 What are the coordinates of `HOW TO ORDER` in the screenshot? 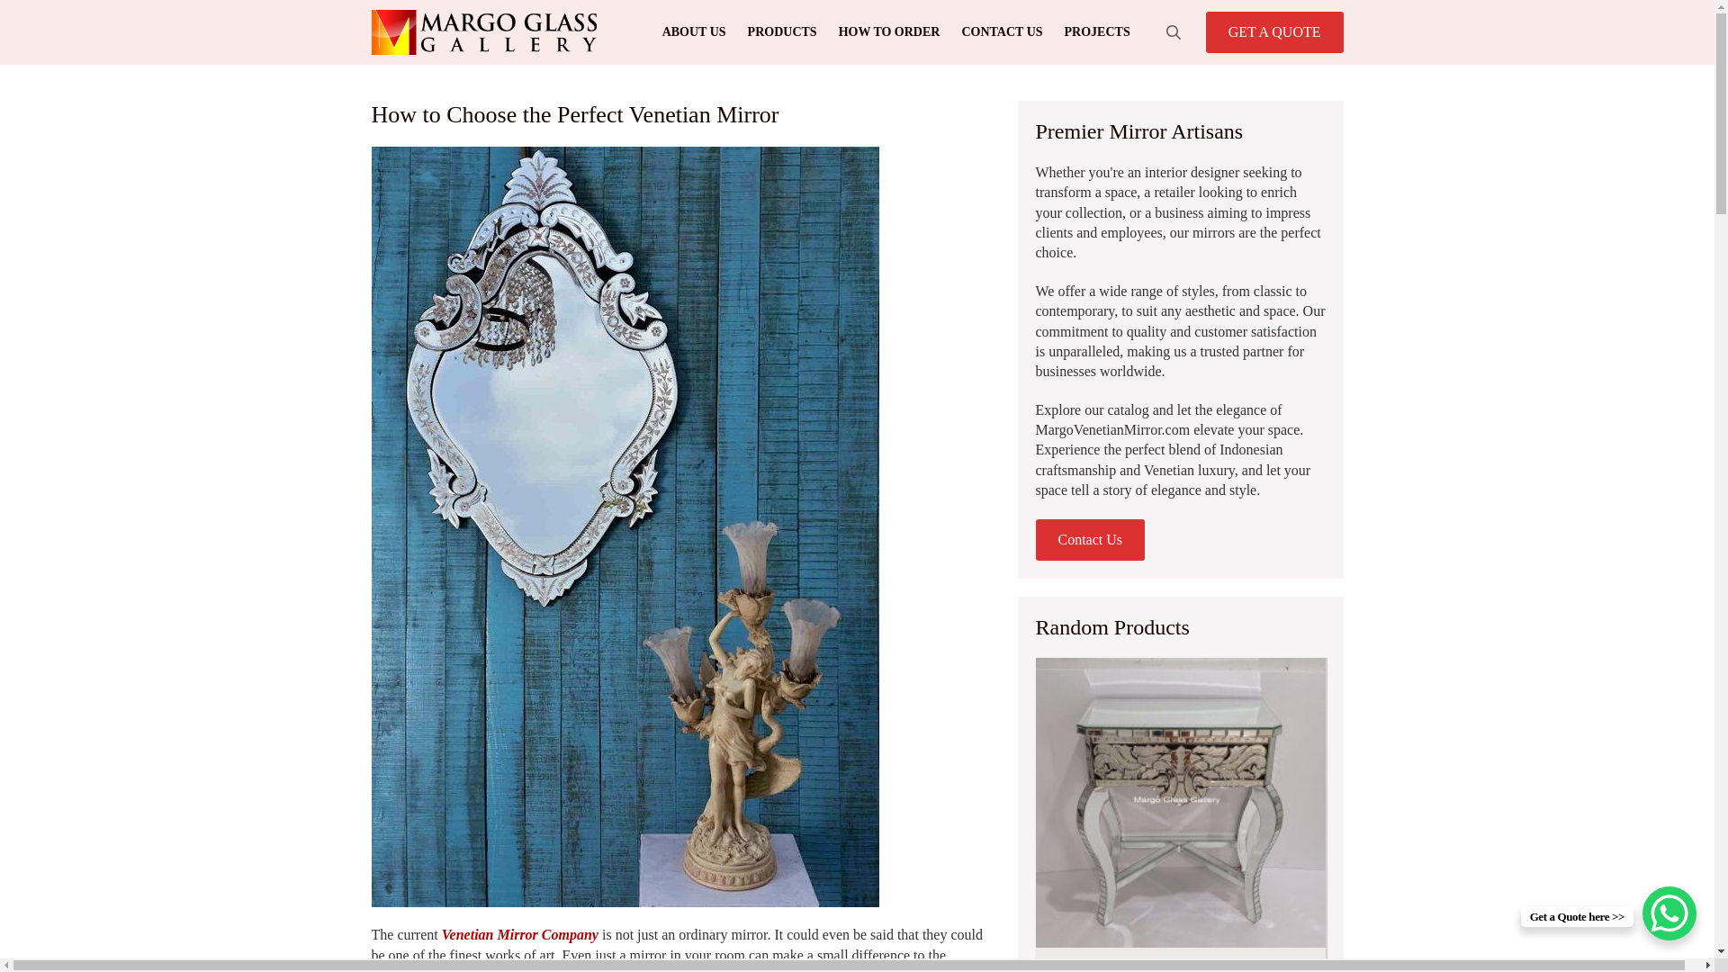 It's located at (889, 32).